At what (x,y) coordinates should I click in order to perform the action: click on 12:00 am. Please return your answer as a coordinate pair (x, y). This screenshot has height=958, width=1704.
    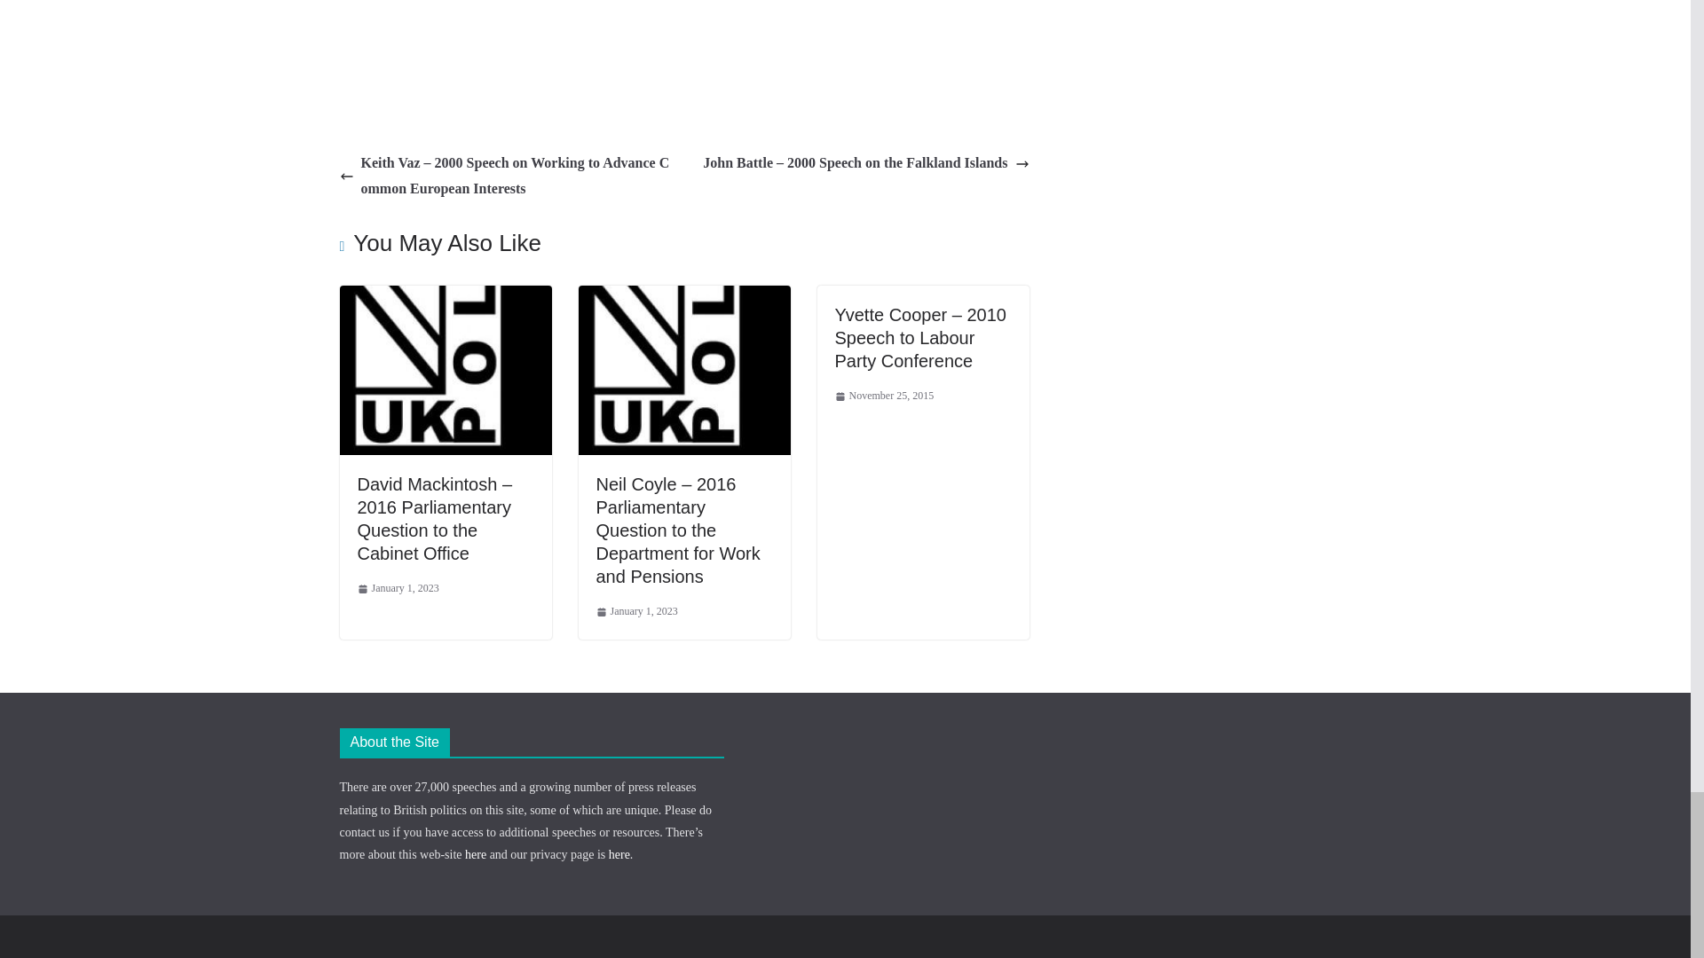
    Looking at the image, I should click on (397, 589).